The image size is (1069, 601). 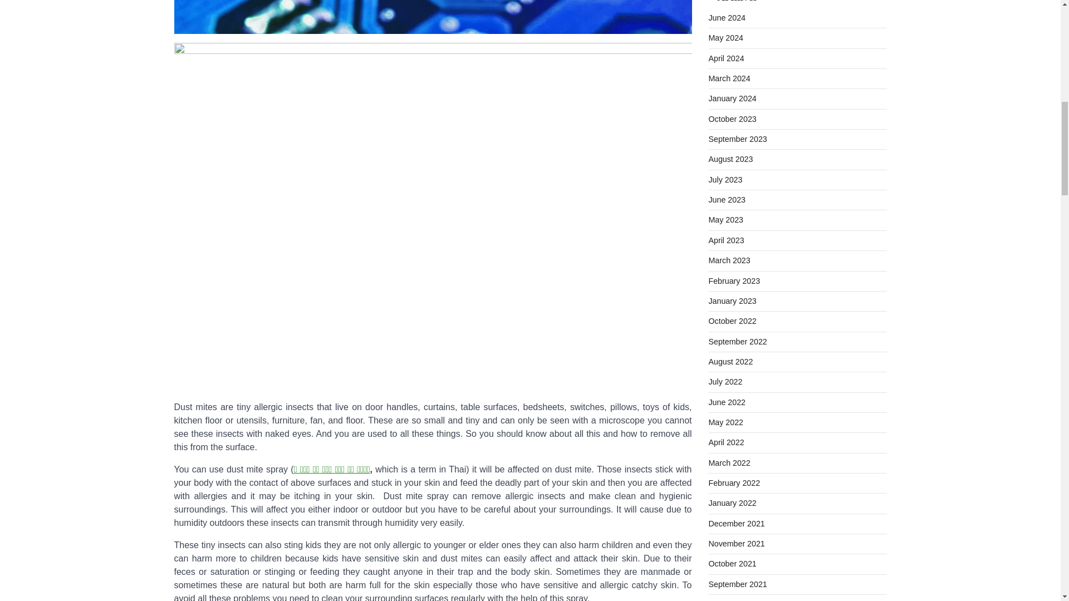 What do you see at coordinates (732, 300) in the screenshot?
I see `January 2023` at bounding box center [732, 300].